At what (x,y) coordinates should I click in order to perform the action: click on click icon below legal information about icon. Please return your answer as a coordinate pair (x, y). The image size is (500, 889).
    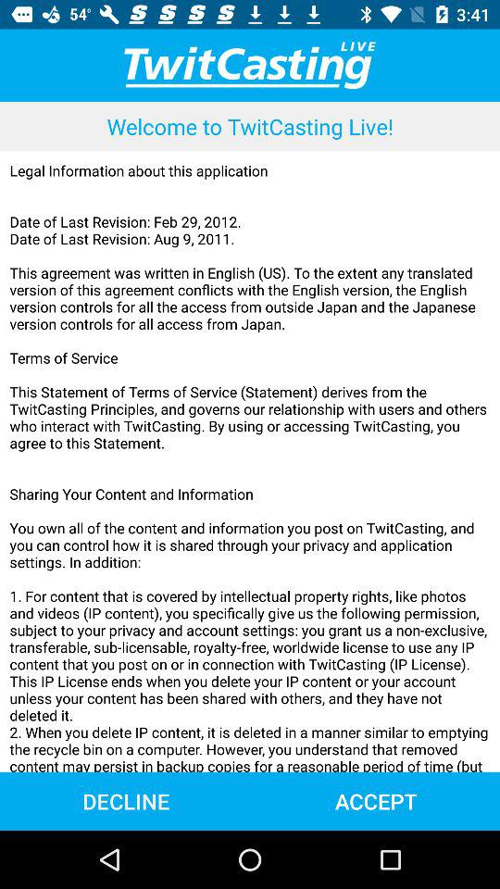
    Looking at the image, I should click on (126, 800).